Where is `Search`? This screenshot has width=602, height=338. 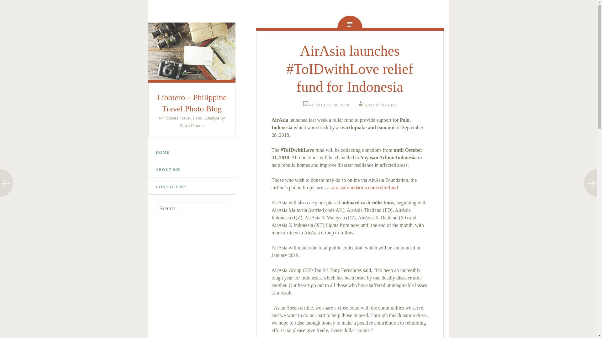 Search is located at coordinates (16, 7).